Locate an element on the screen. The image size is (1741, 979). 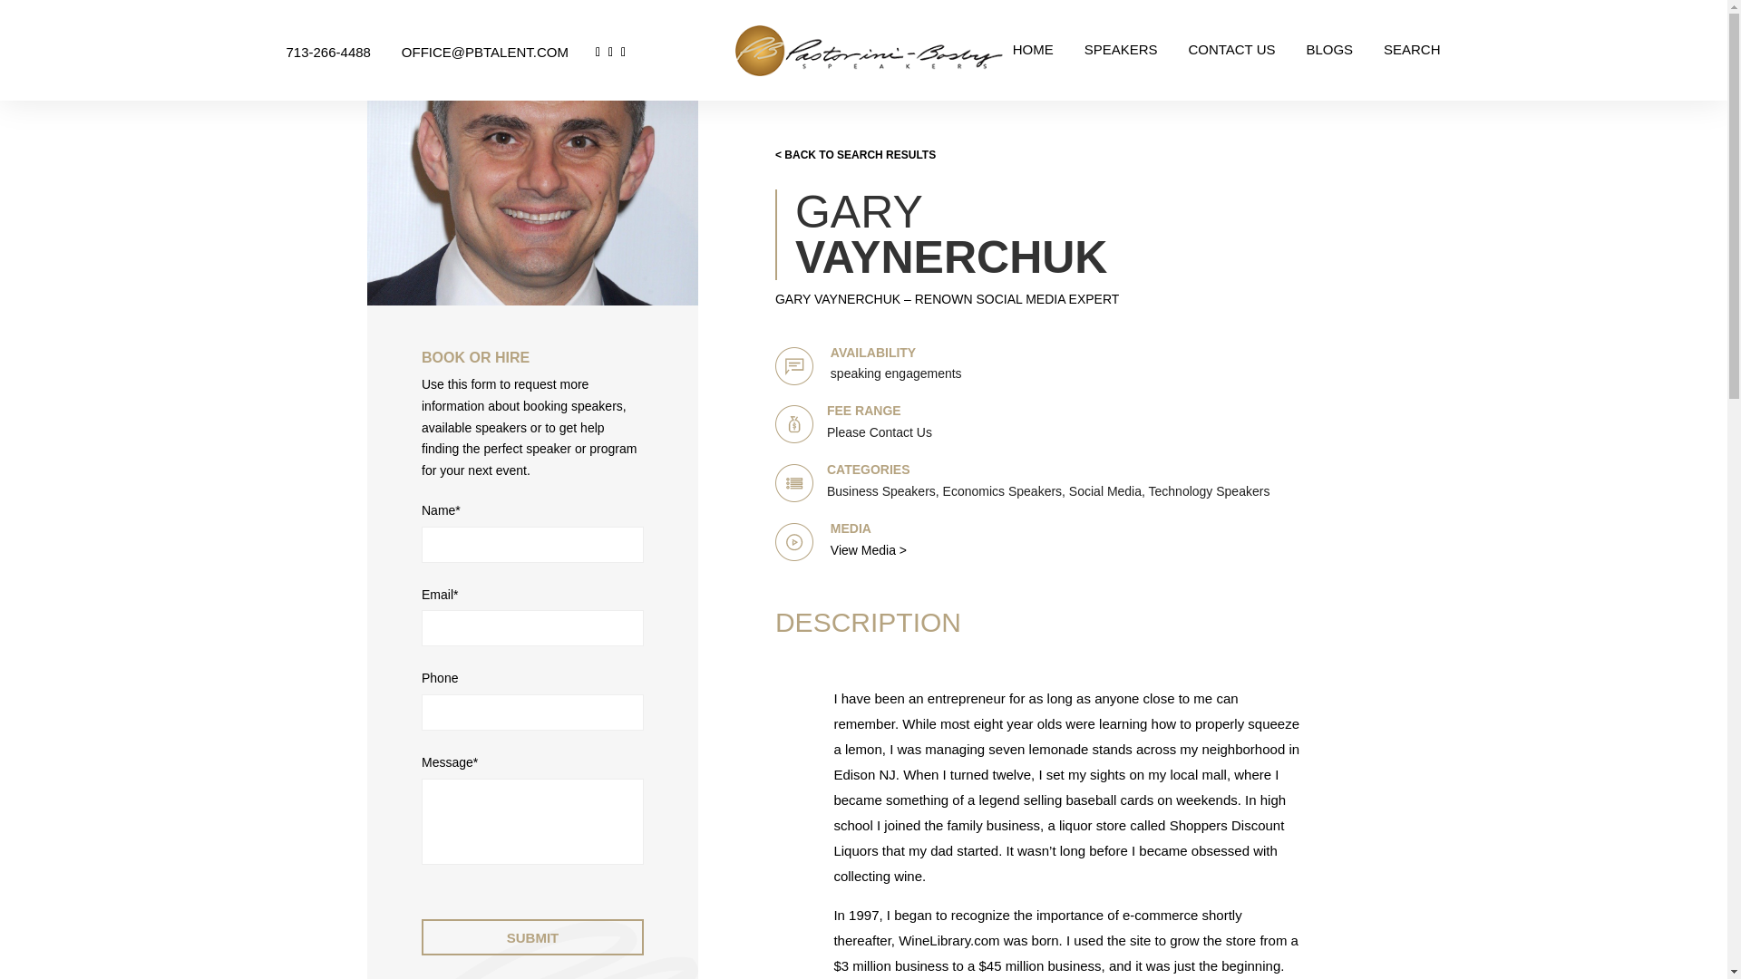
SPEAKERS is located at coordinates (1121, 58).